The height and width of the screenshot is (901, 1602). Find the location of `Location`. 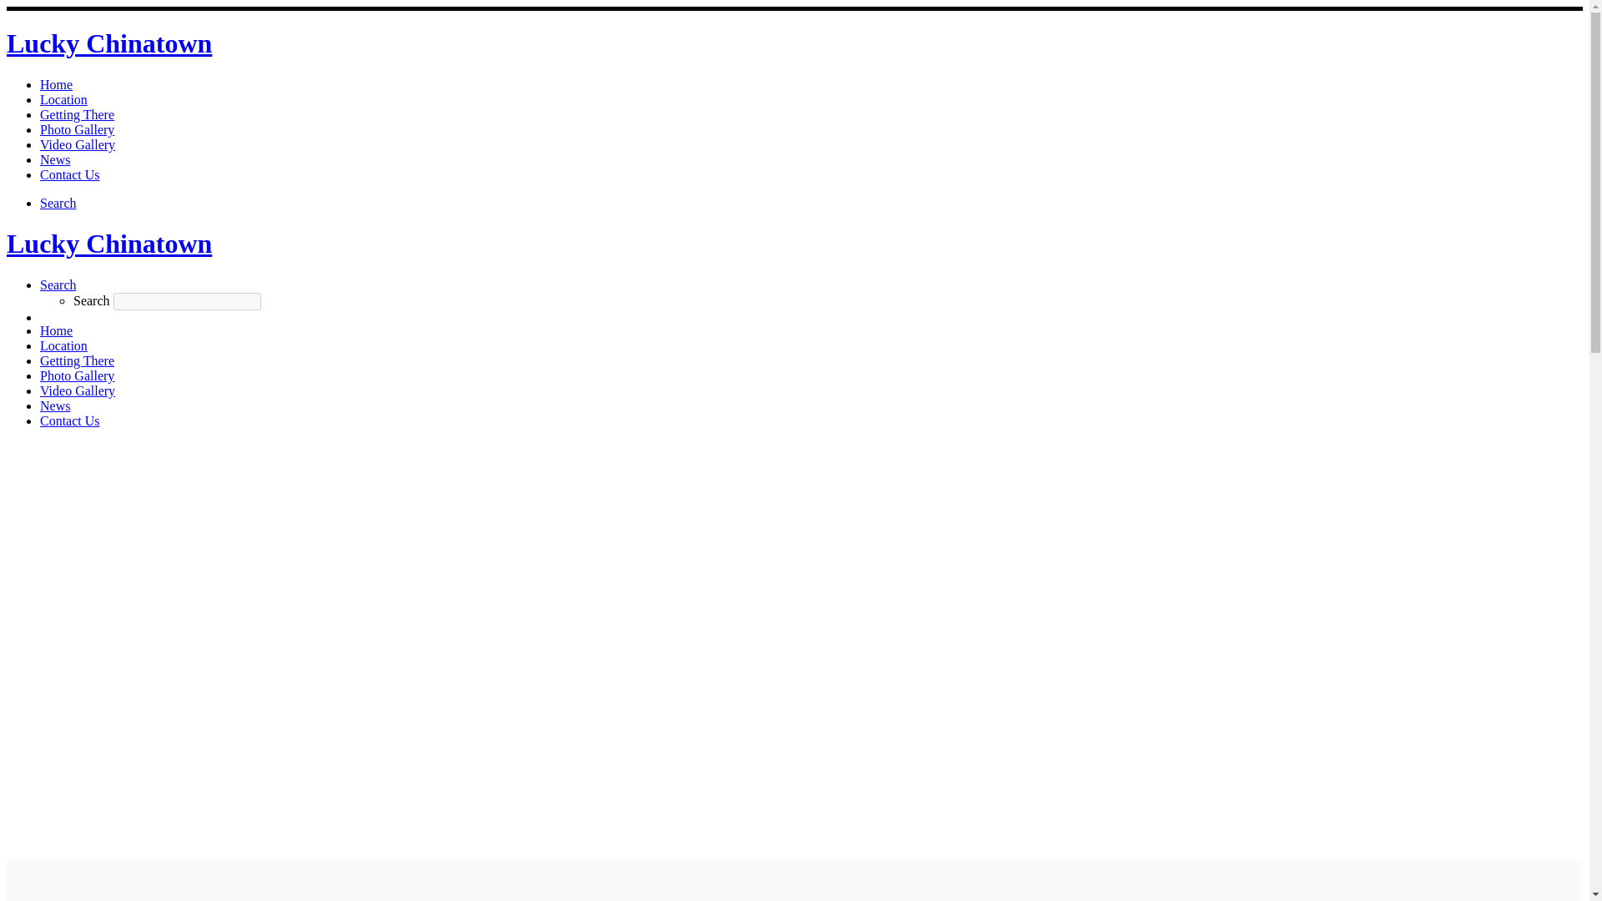

Location is located at coordinates (63, 345).